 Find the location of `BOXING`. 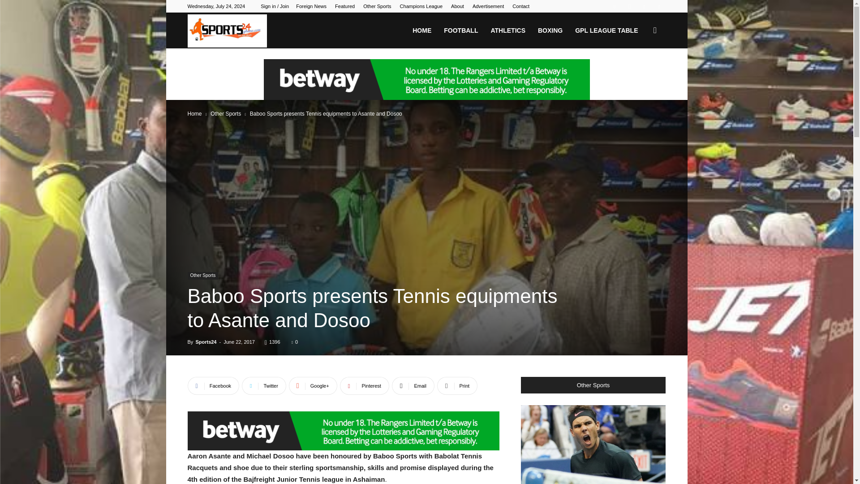

BOXING is located at coordinates (550, 30).